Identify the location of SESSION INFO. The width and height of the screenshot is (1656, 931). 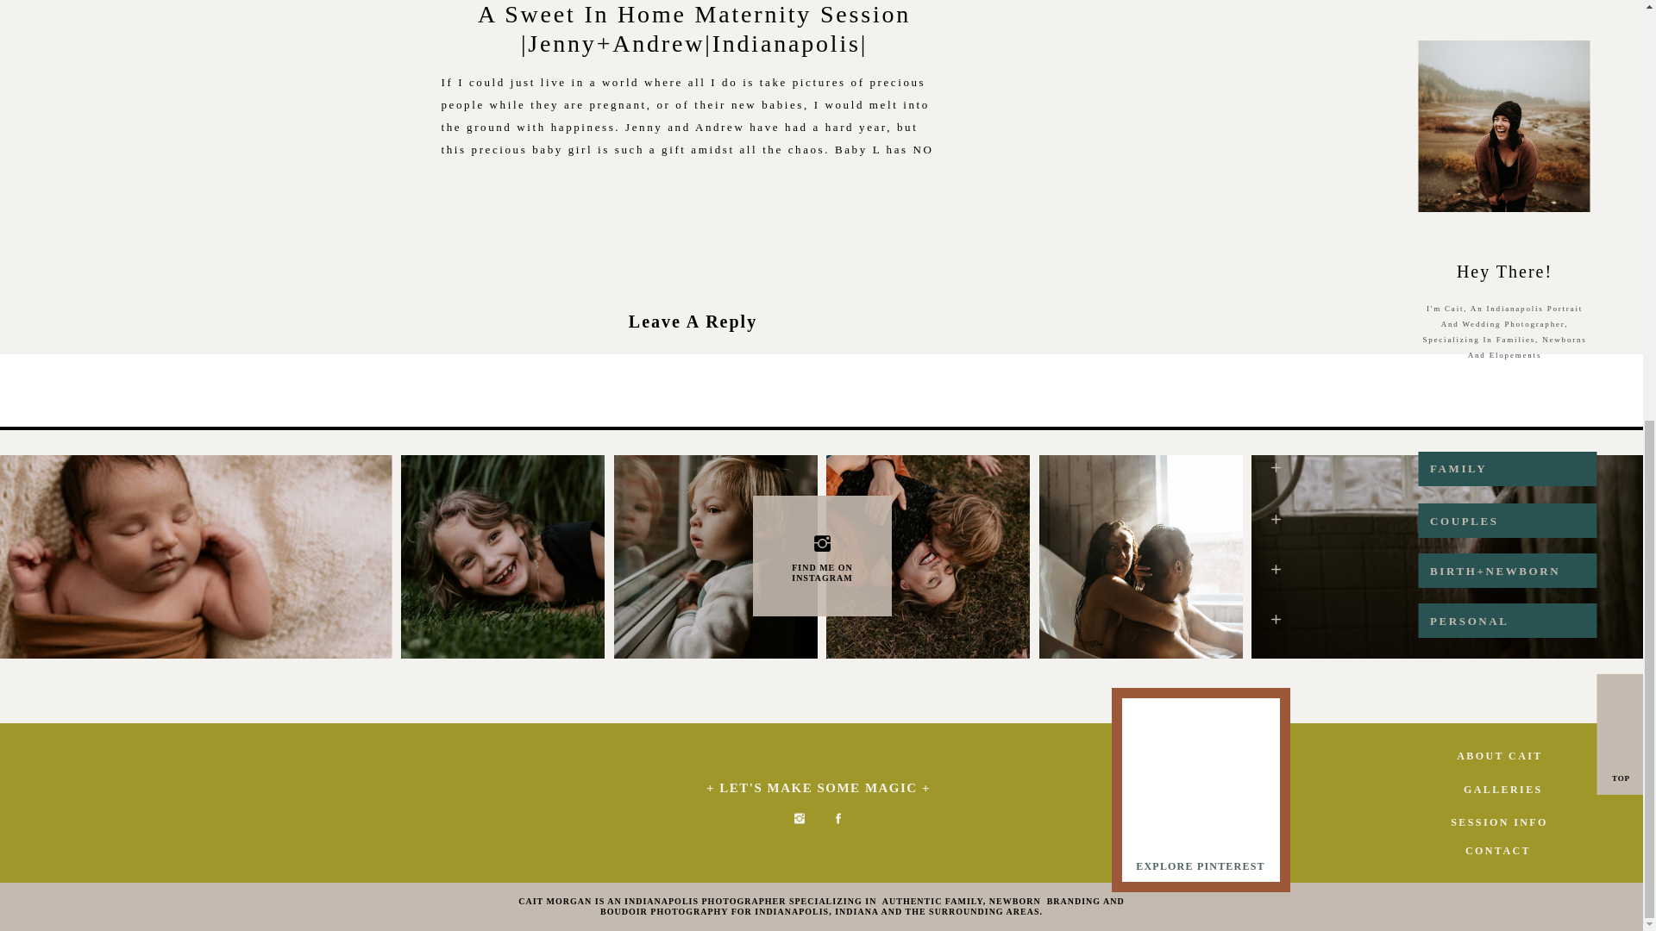
(1499, 822).